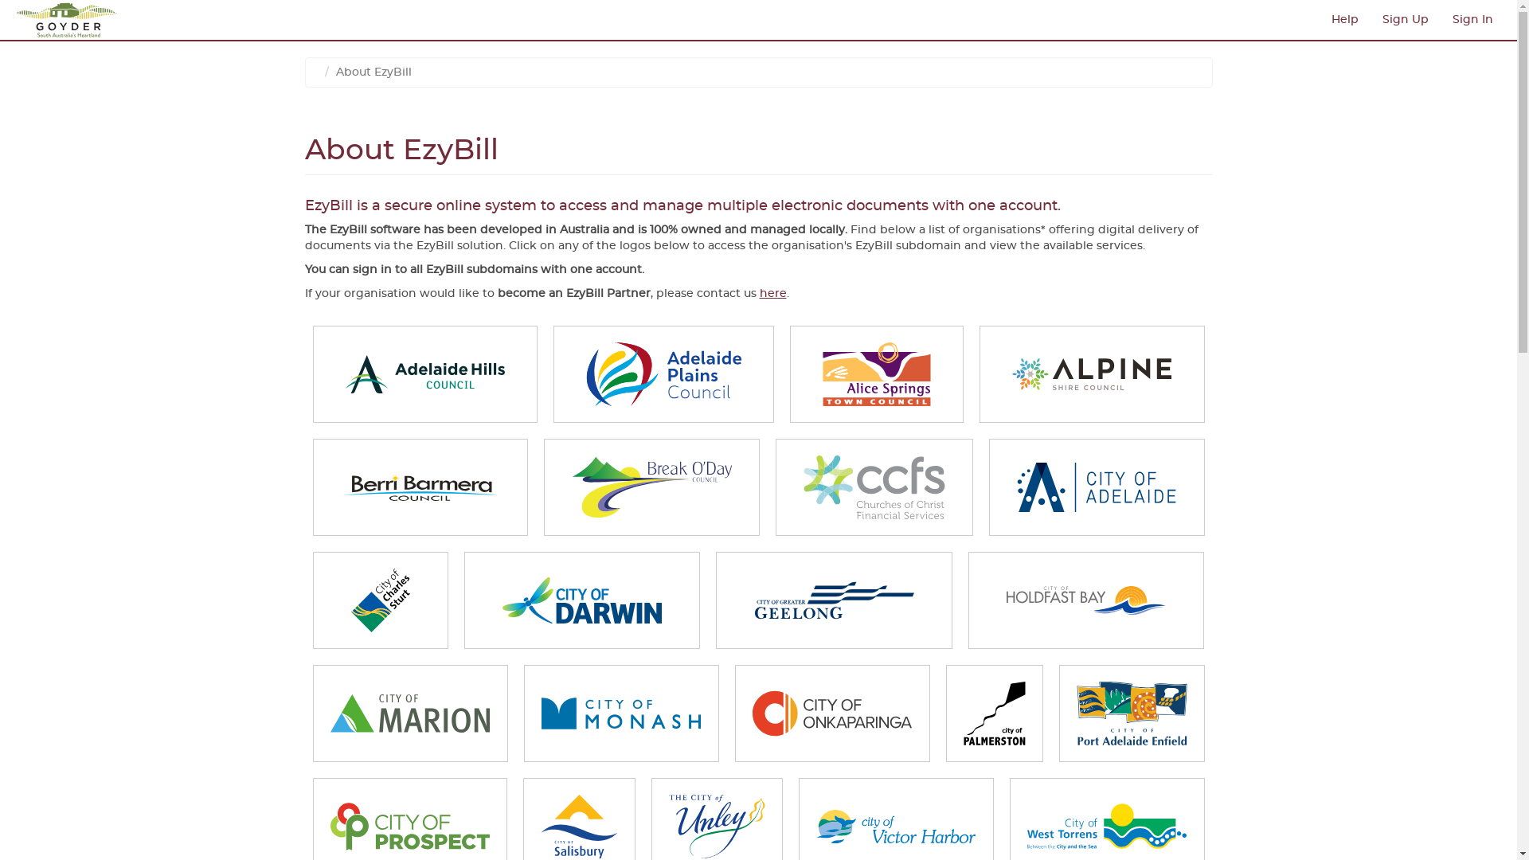  I want to click on Open Berri Barmera Council EzyBill site in new window., so click(420, 487).